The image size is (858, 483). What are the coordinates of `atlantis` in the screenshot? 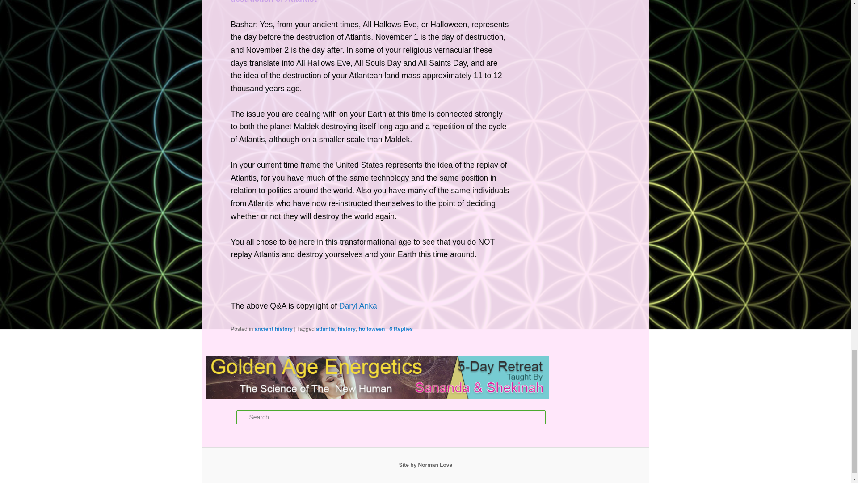 It's located at (325, 329).